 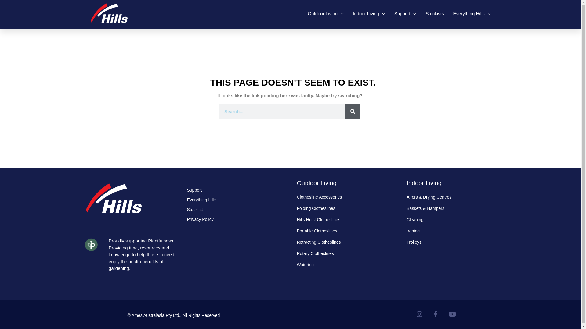 I want to click on Privacy Policy, so click(x=236, y=219).